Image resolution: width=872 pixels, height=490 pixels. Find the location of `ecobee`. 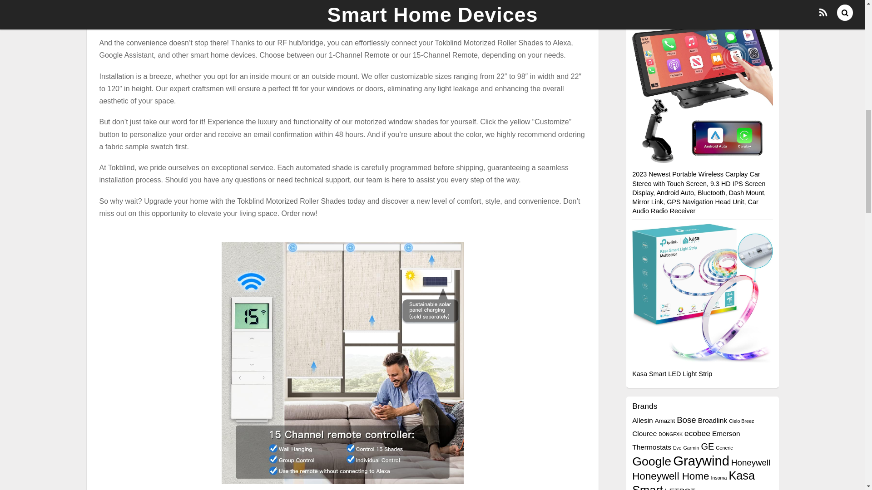

ecobee is located at coordinates (698, 433).